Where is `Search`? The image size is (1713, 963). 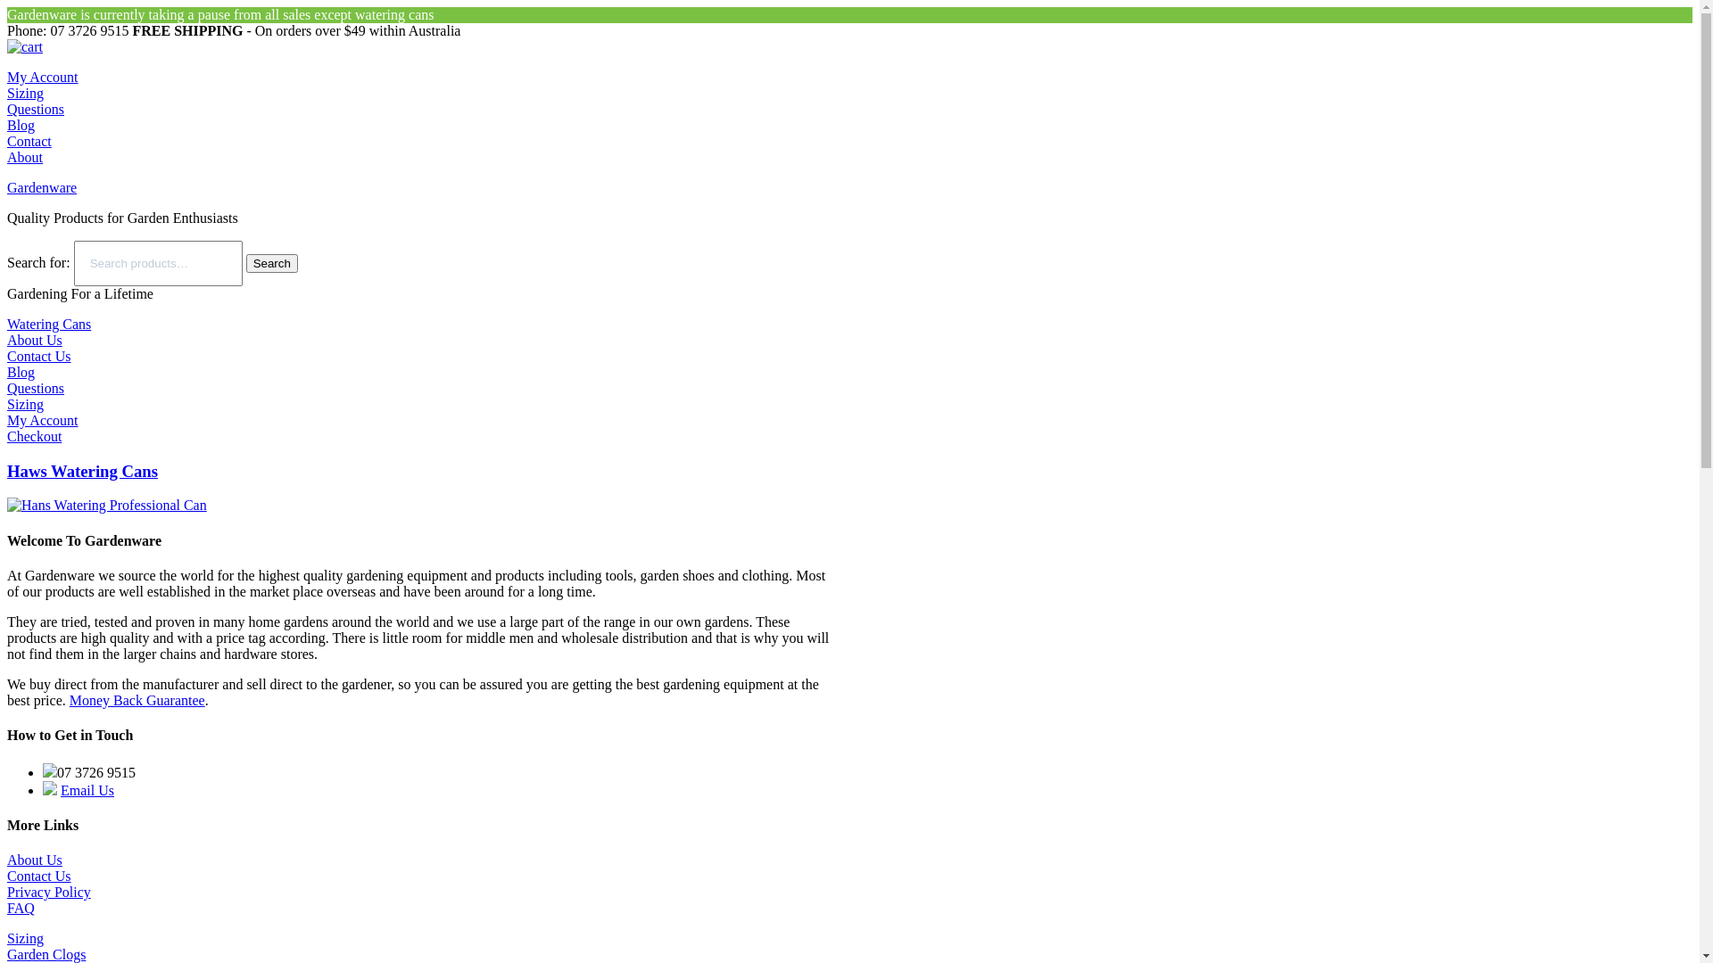 Search is located at coordinates (272, 264).